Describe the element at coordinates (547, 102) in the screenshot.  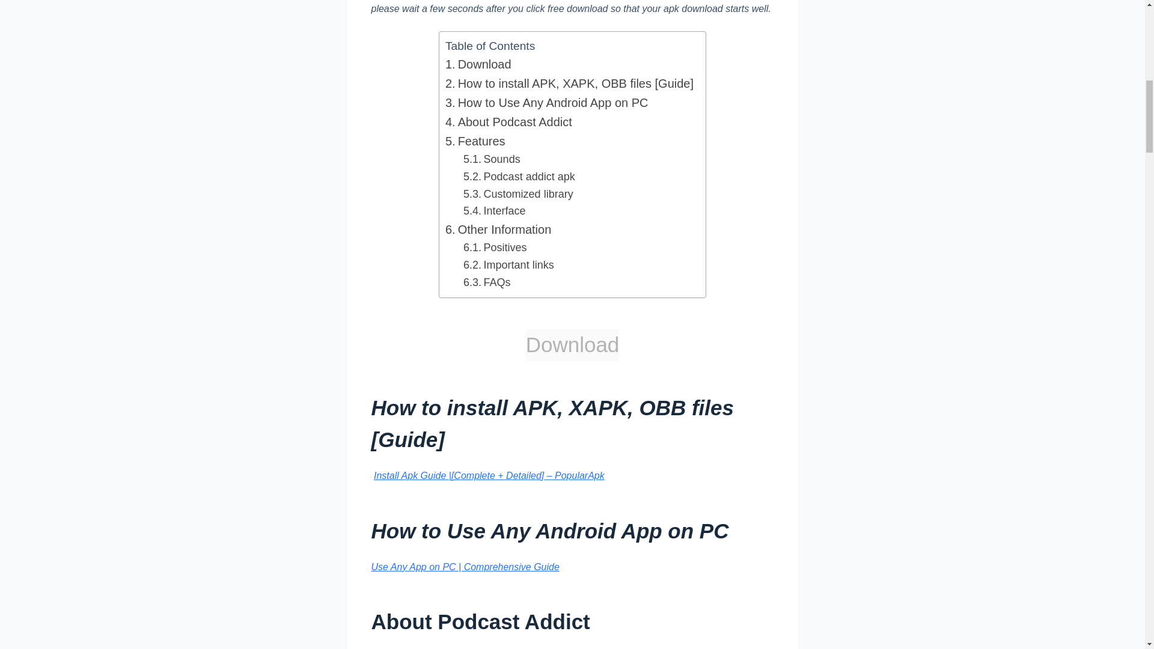
I see `How to Use Any Android App on PC` at that location.